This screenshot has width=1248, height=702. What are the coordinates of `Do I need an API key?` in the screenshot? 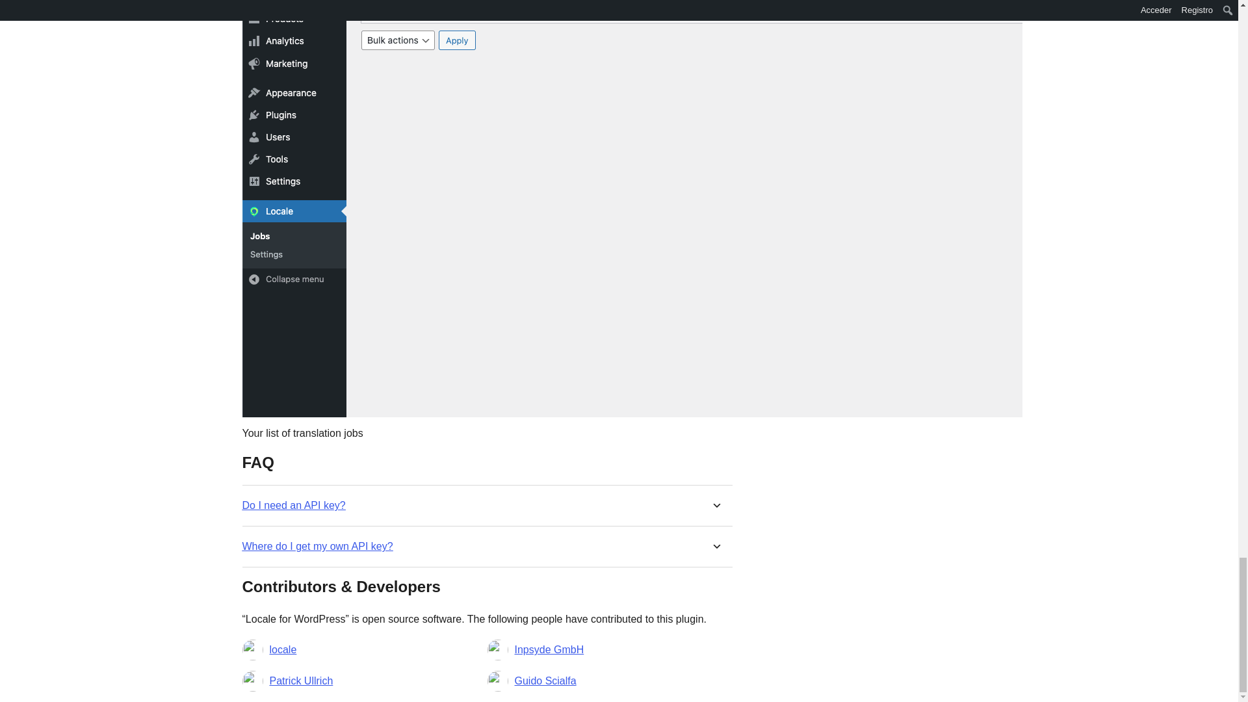 It's located at (294, 505).